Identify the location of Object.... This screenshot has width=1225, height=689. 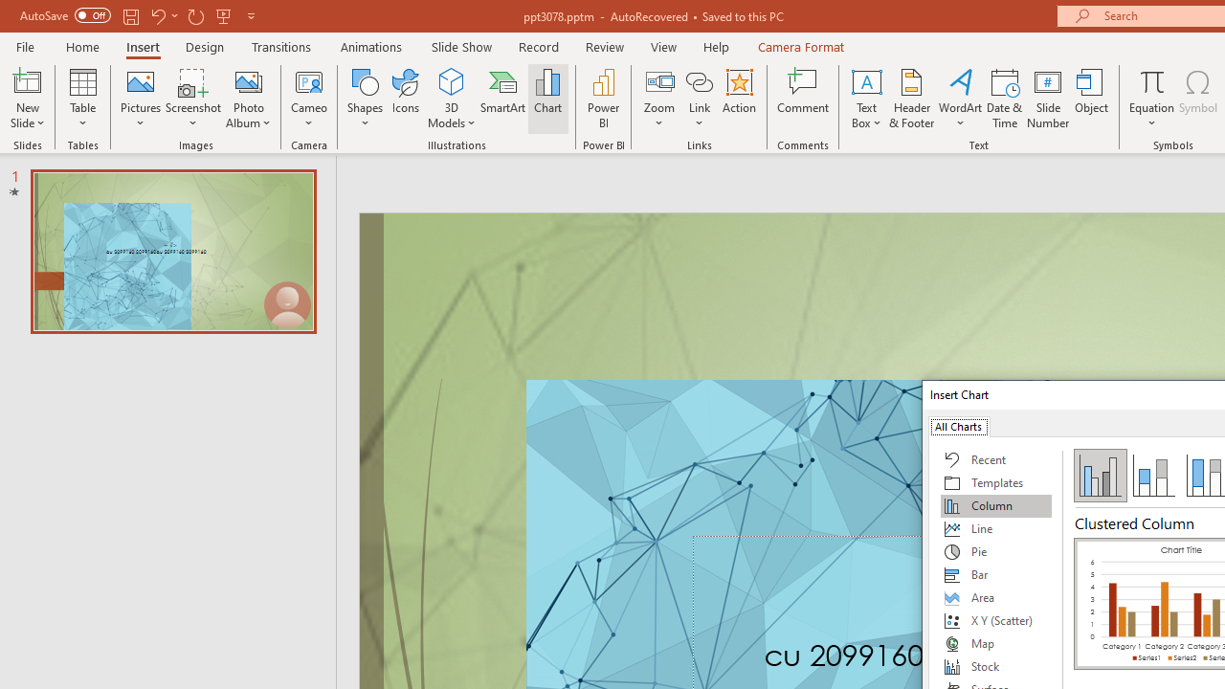
(1092, 98).